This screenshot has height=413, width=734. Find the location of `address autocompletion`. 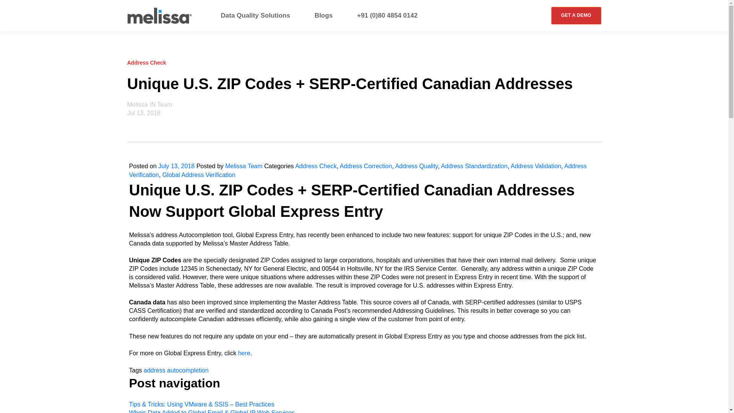

address autocompletion is located at coordinates (176, 370).